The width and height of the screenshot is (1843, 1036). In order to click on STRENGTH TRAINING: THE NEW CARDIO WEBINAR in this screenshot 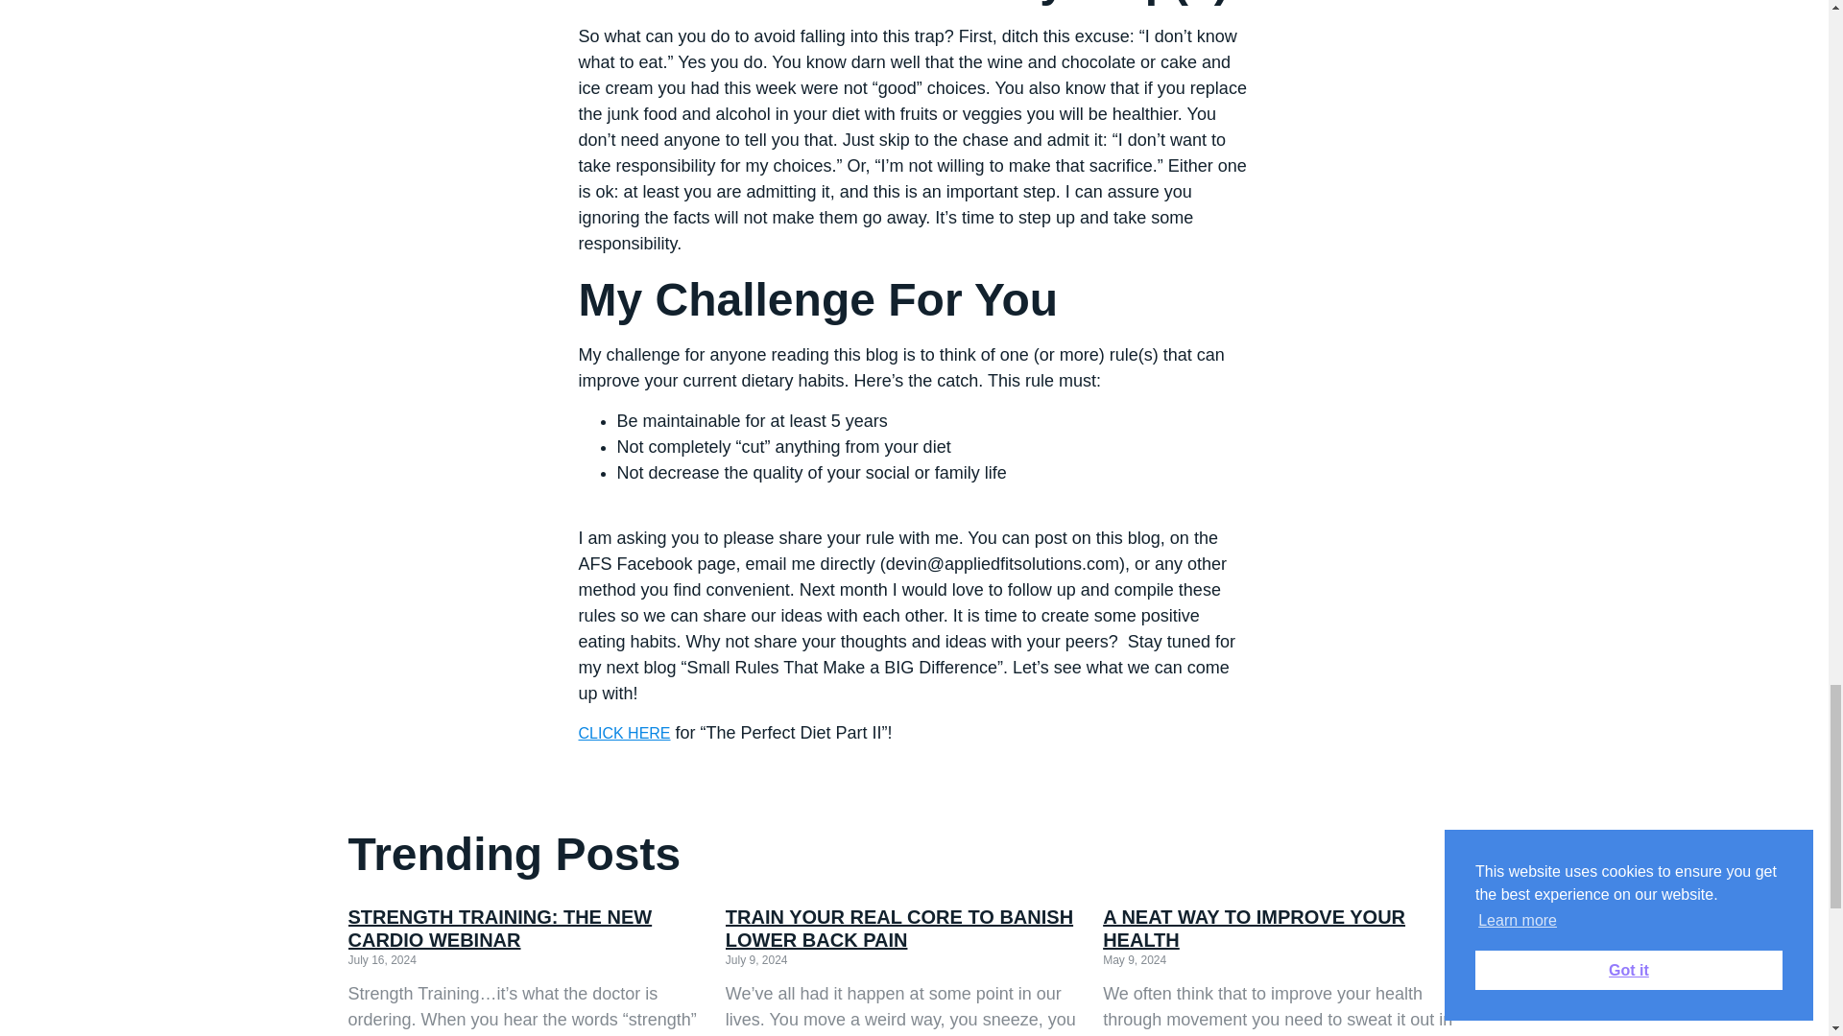, I will do `click(499, 929)`.